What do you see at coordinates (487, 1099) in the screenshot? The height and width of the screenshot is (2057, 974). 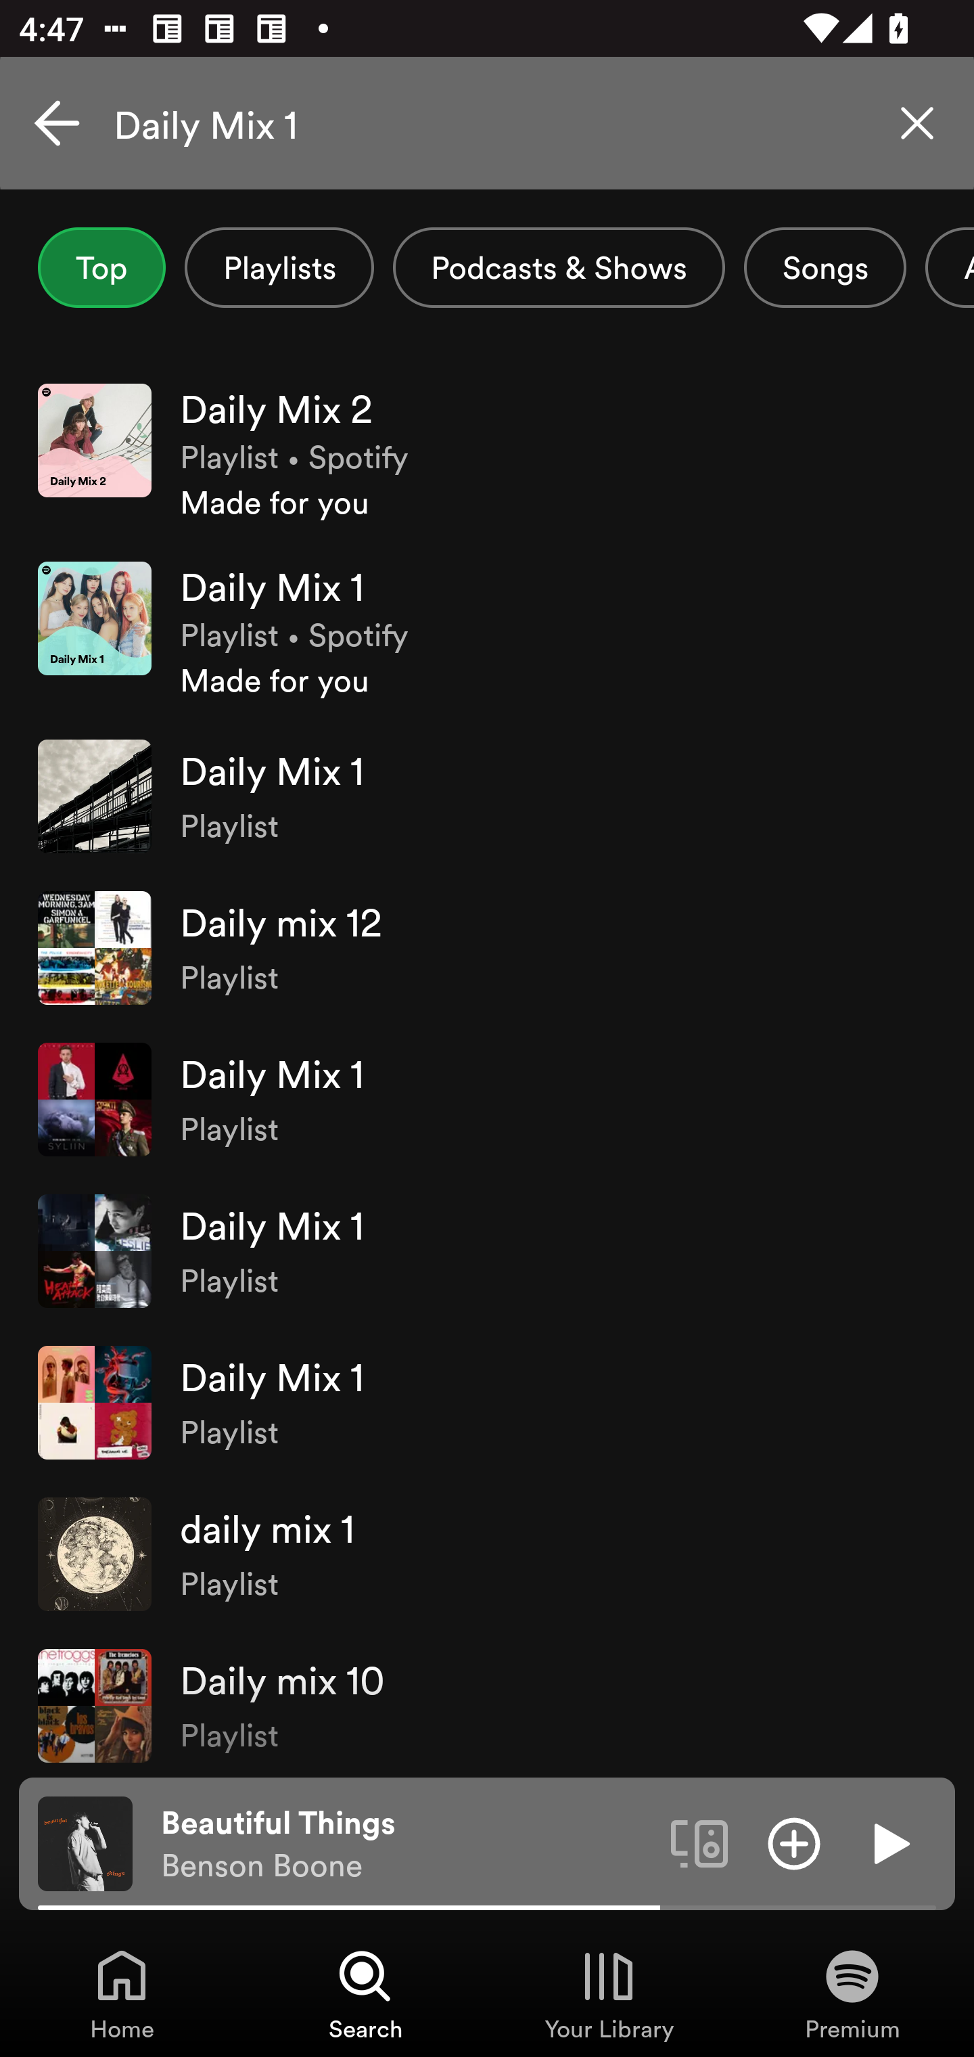 I see `Daily Mix 1 Playlist` at bounding box center [487, 1099].